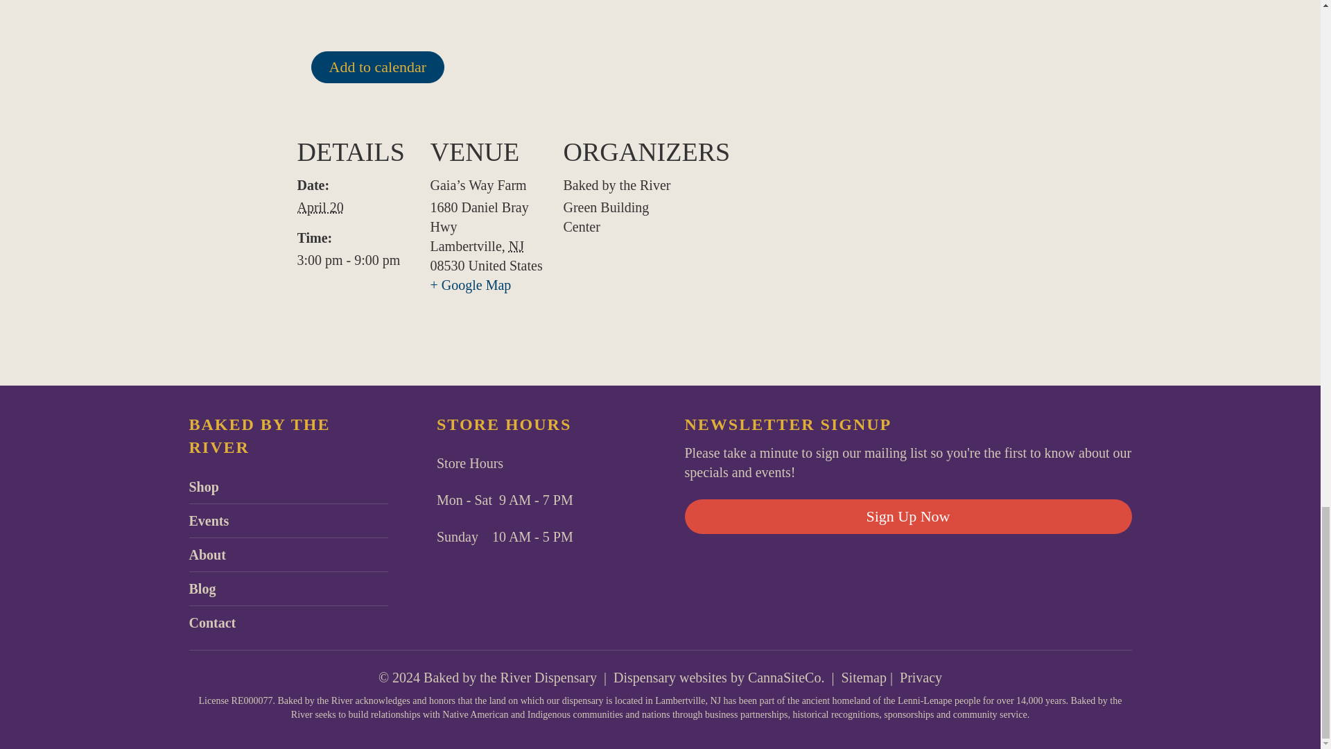 This screenshot has height=749, width=1331. I want to click on Contact, so click(212, 623).